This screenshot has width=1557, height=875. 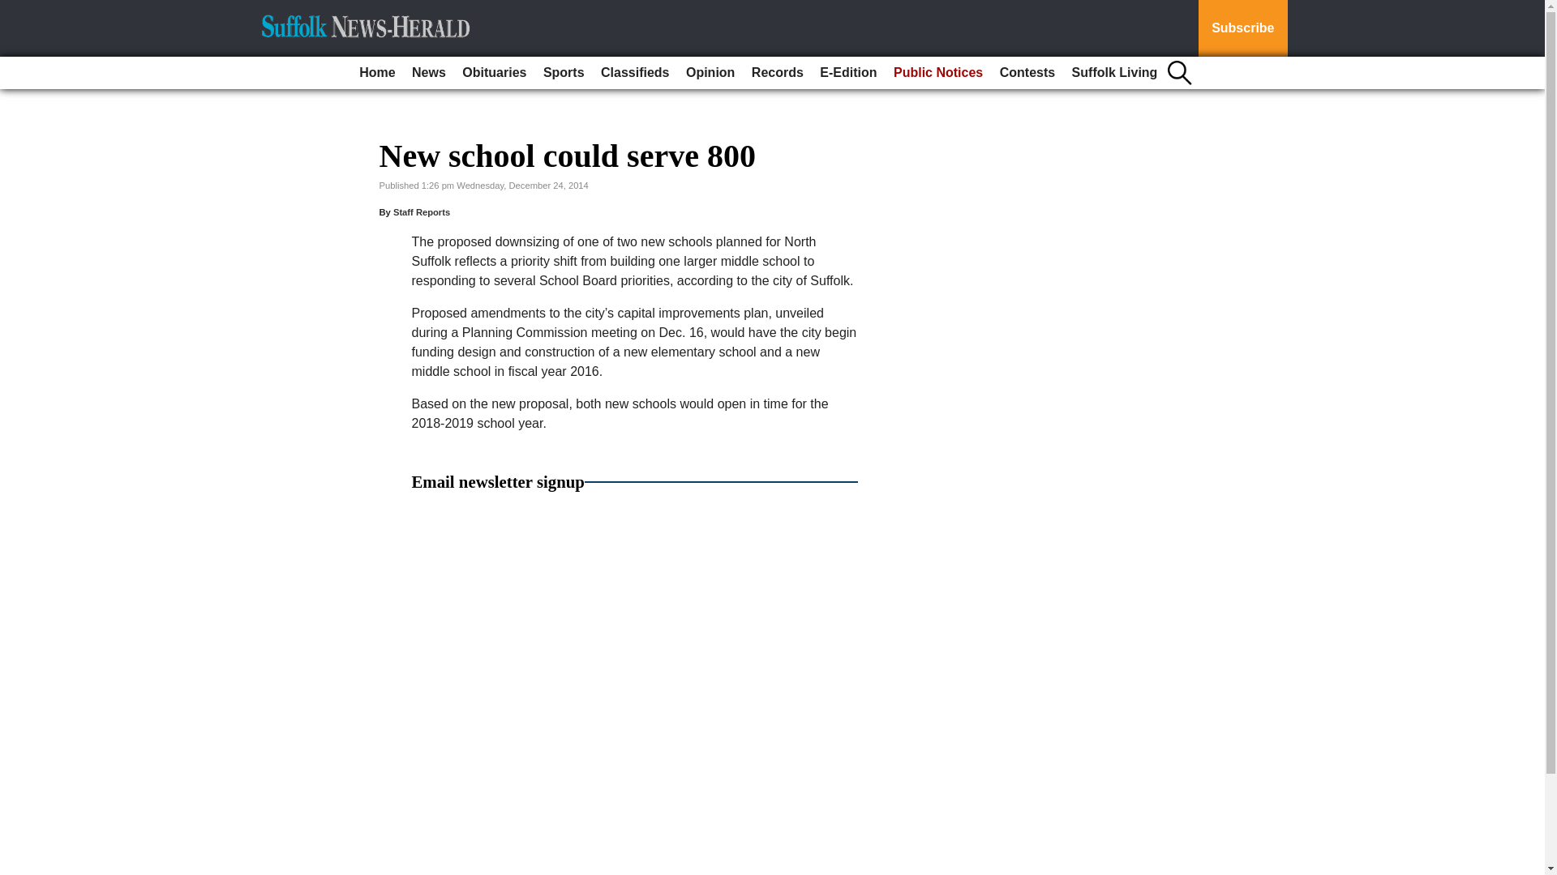 I want to click on Records, so click(x=777, y=73).